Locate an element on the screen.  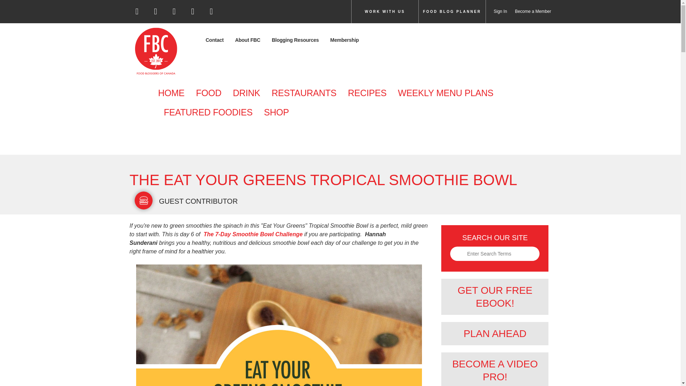
YouTube is located at coordinates (211, 11).